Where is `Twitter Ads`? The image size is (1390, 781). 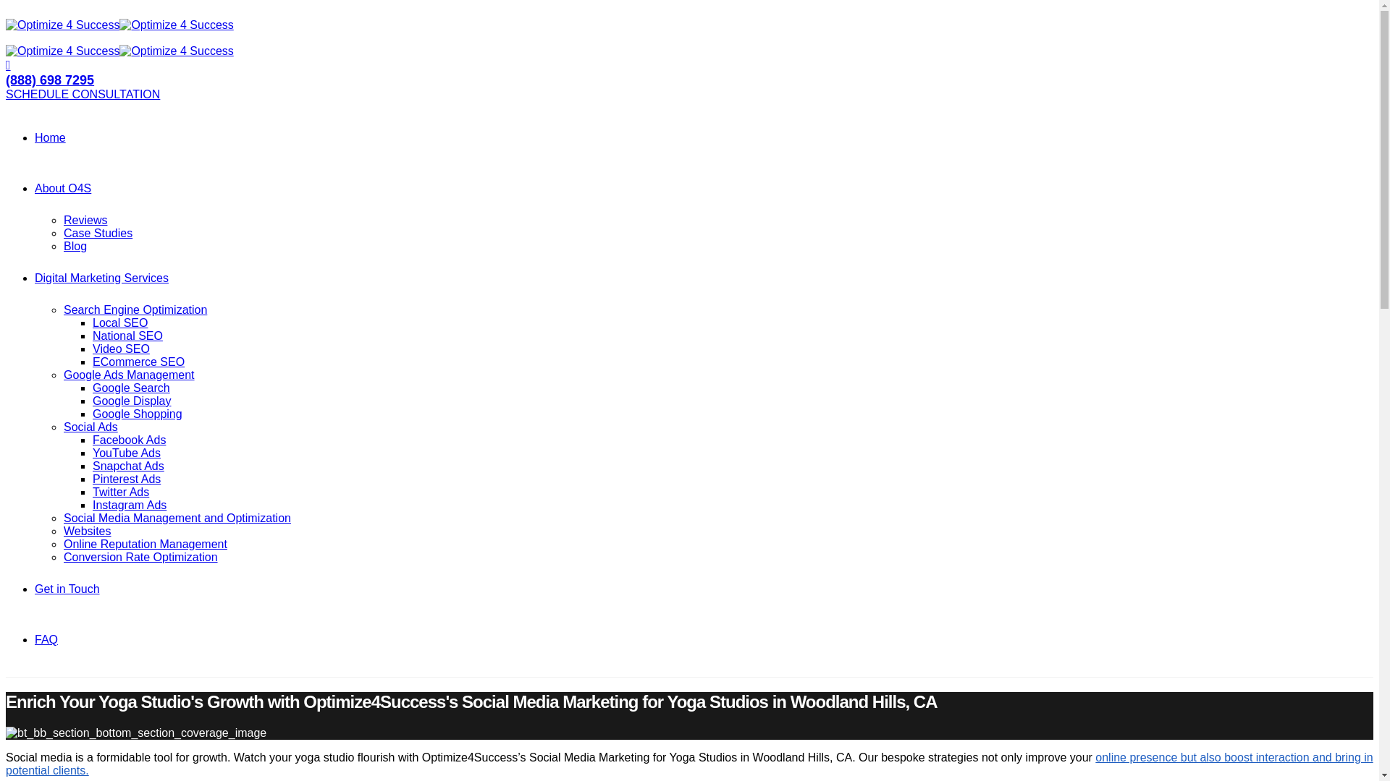 Twitter Ads is located at coordinates (120, 492).